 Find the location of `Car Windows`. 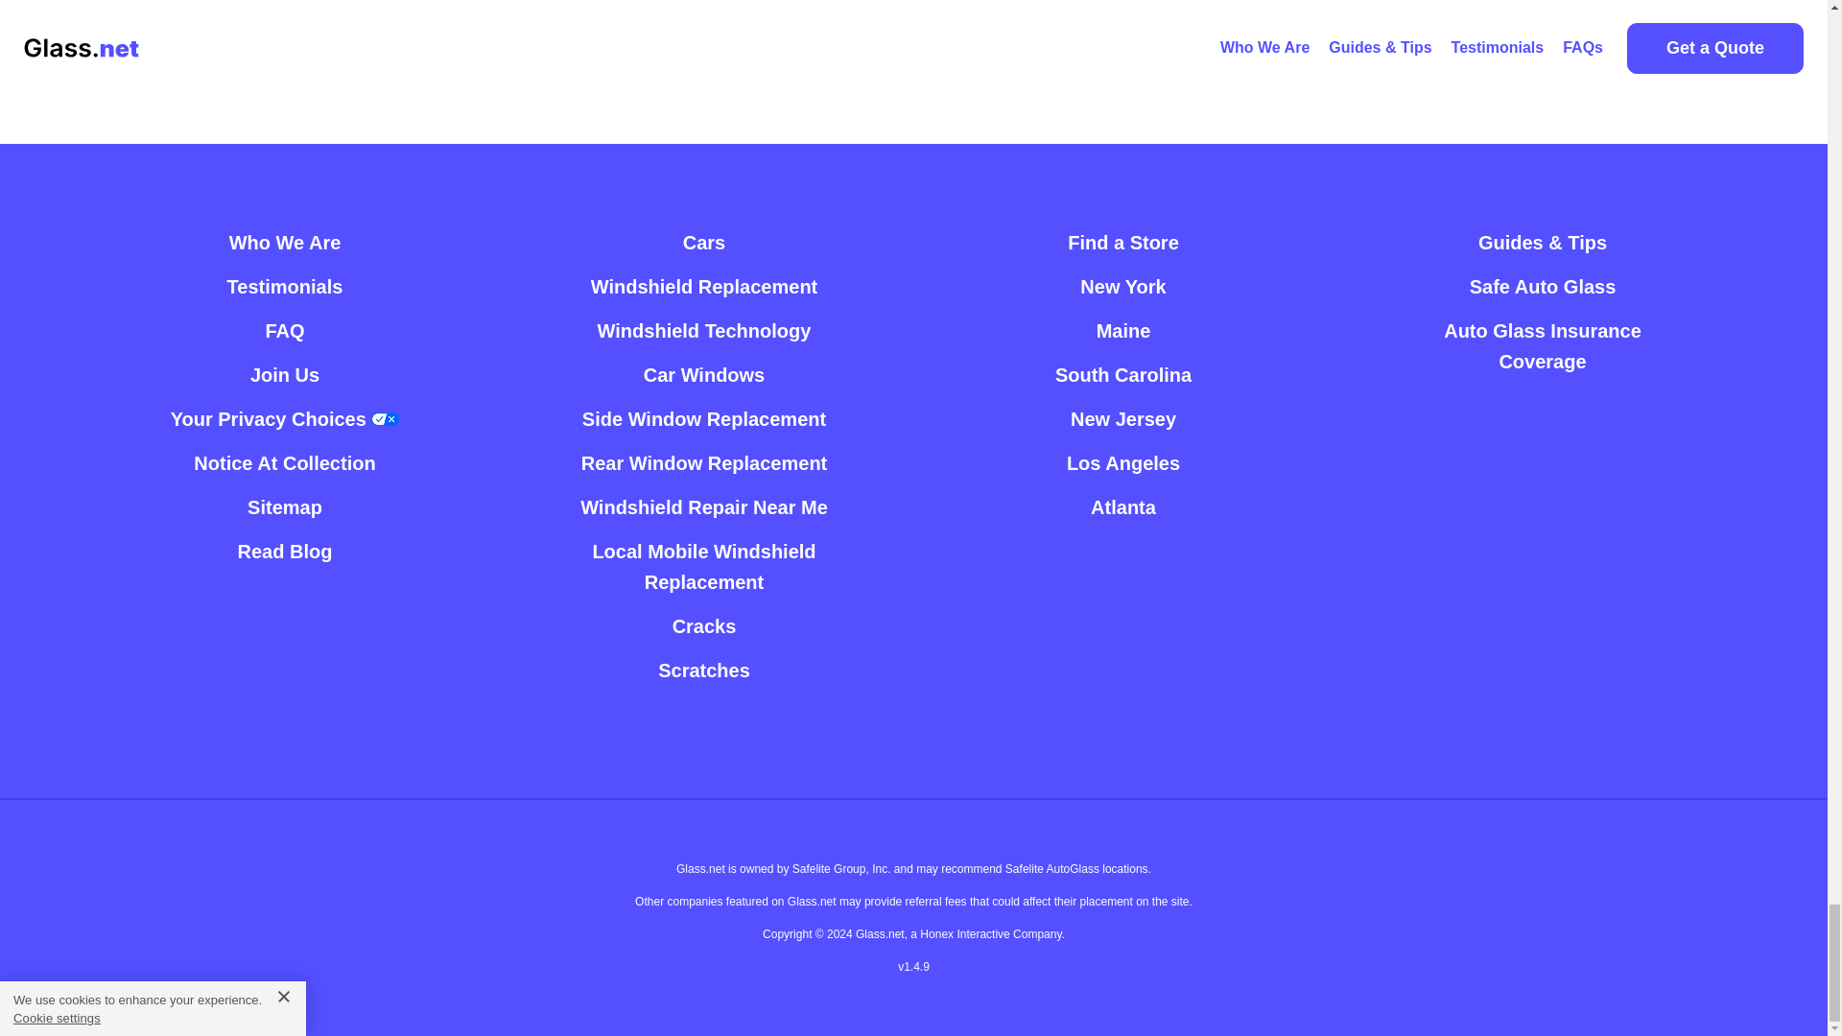

Car Windows is located at coordinates (704, 374).